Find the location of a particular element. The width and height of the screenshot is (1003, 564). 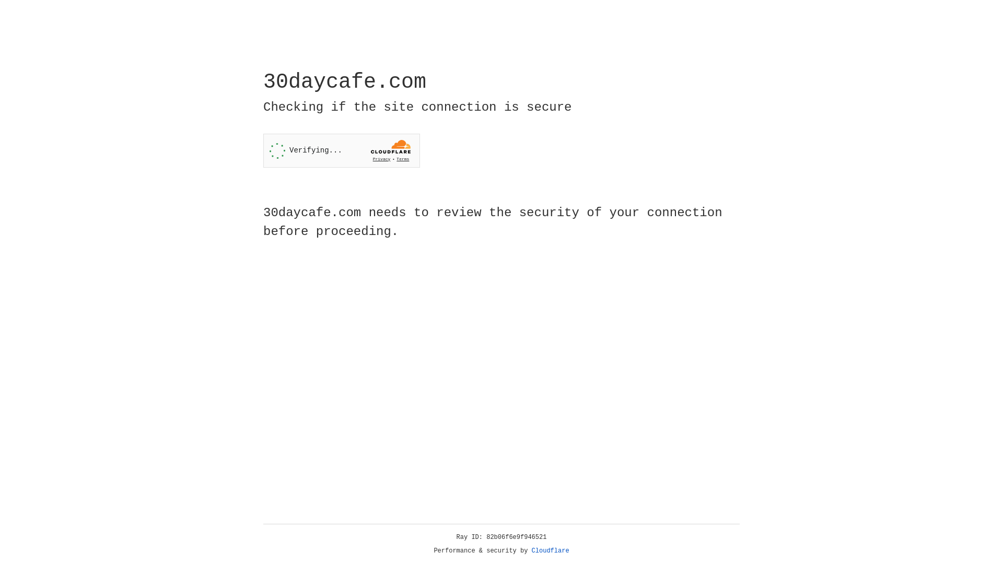

Widget containing a Cloudflare security challenge is located at coordinates (342, 150).